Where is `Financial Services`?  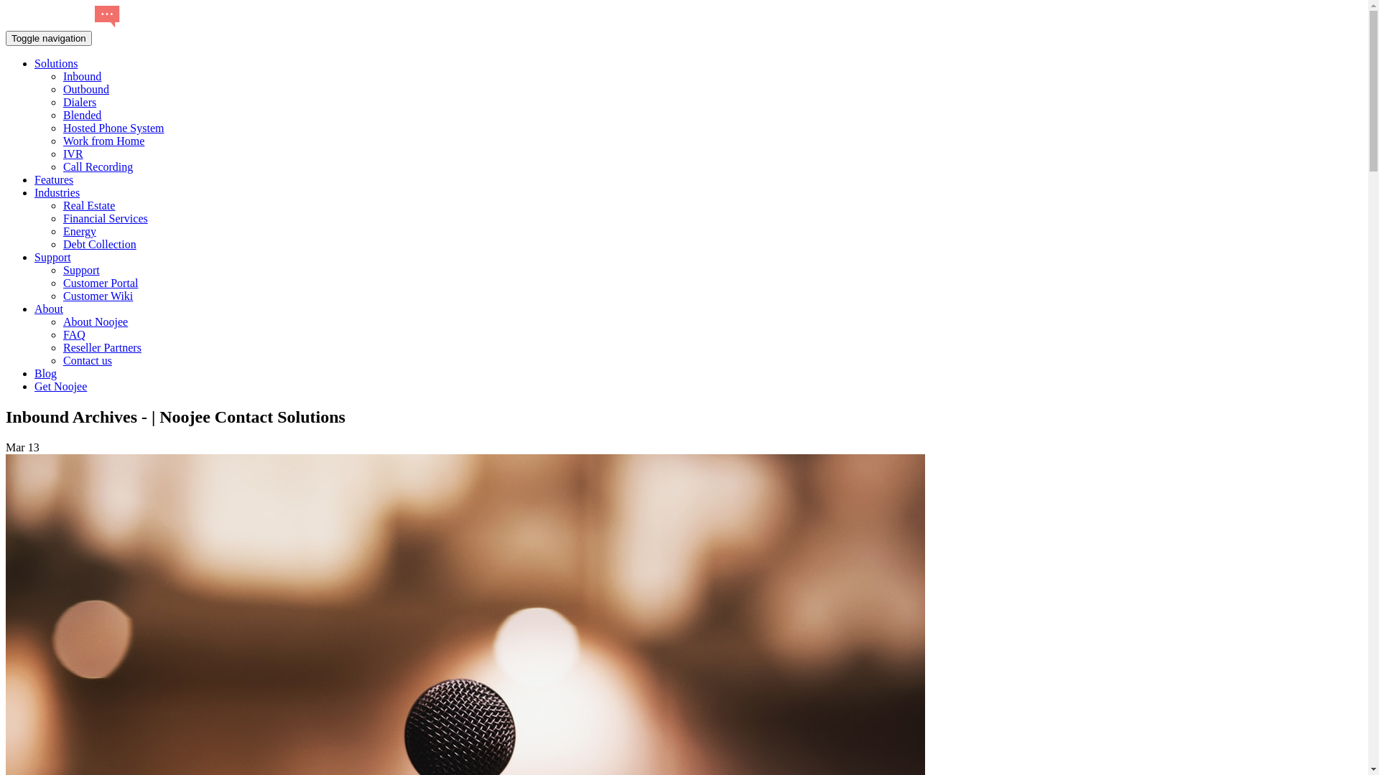 Financial Services is located at coordinates (106, 218).